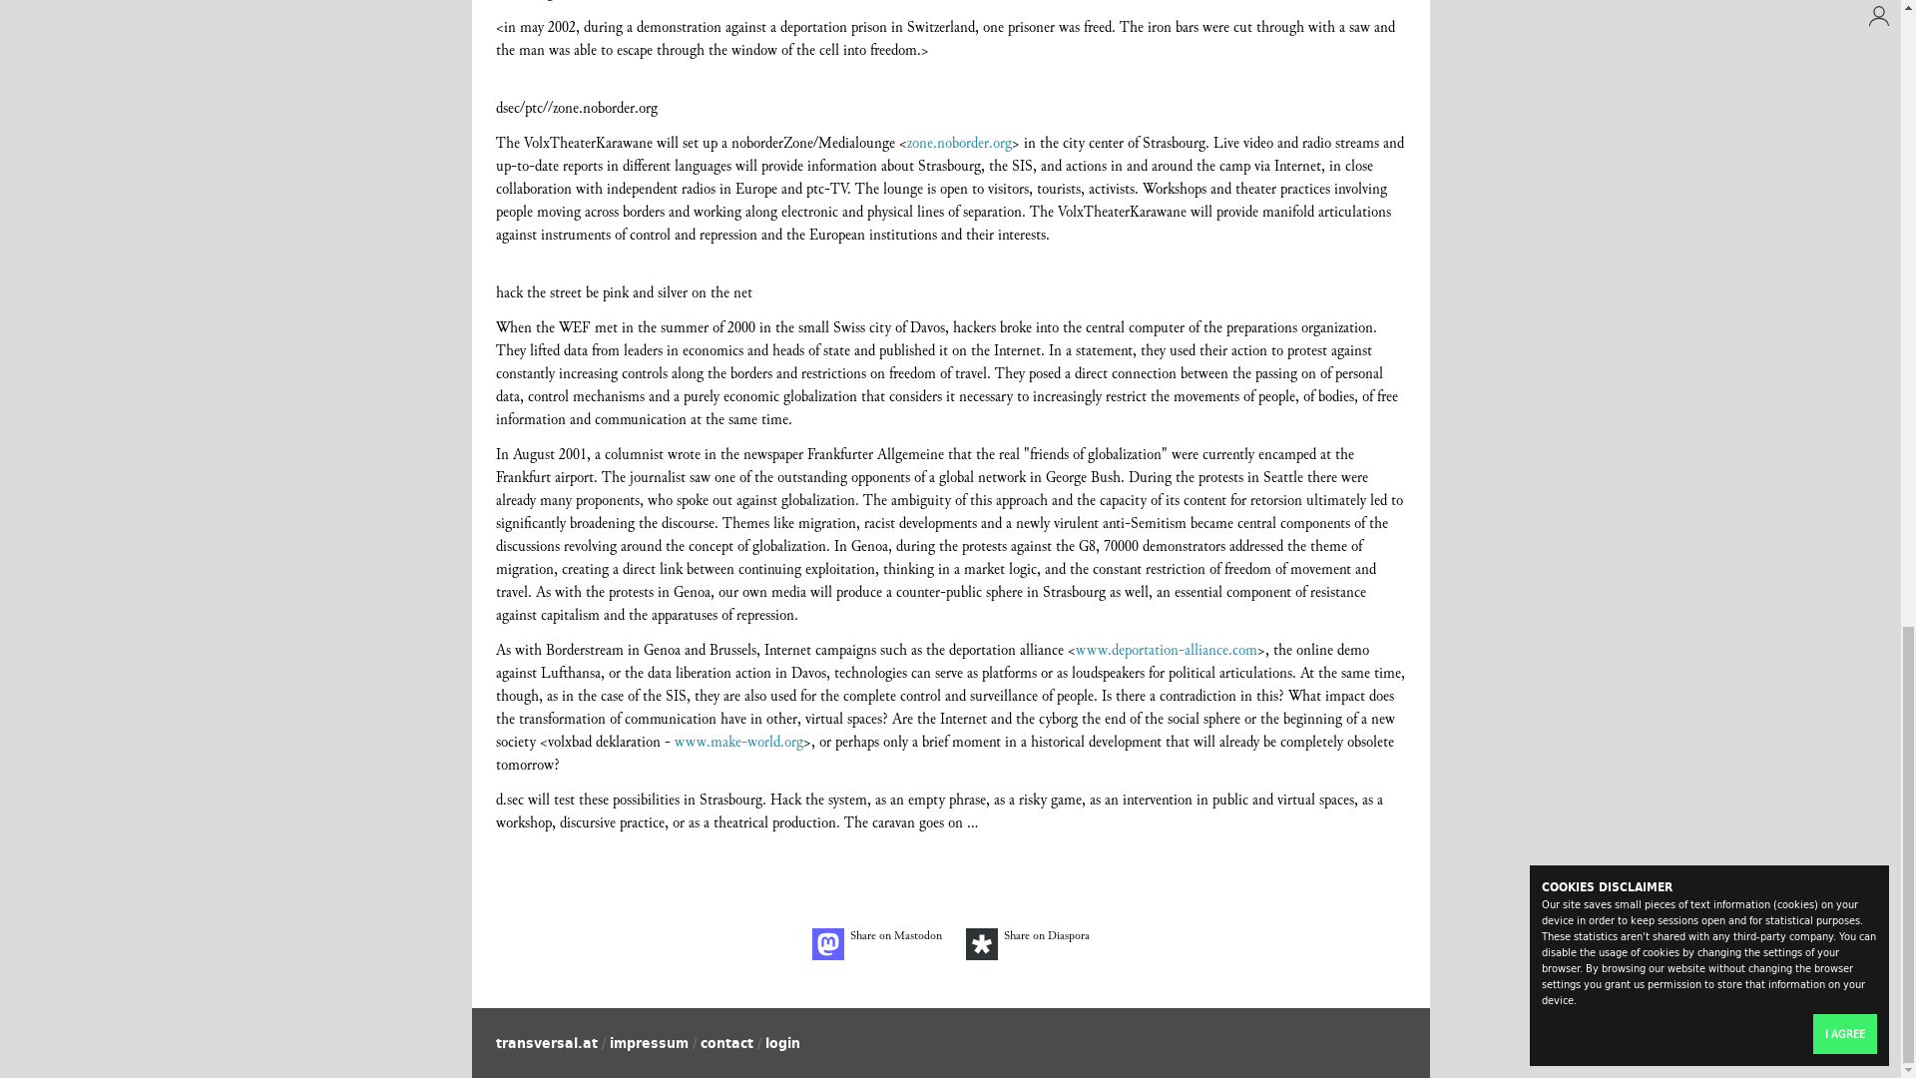 The width and height of the screenshot is (1916, 1078). Describe the element at coordinates (1166, 651) in the screenshot. I see `www.deportation-alliance.com` at that location.